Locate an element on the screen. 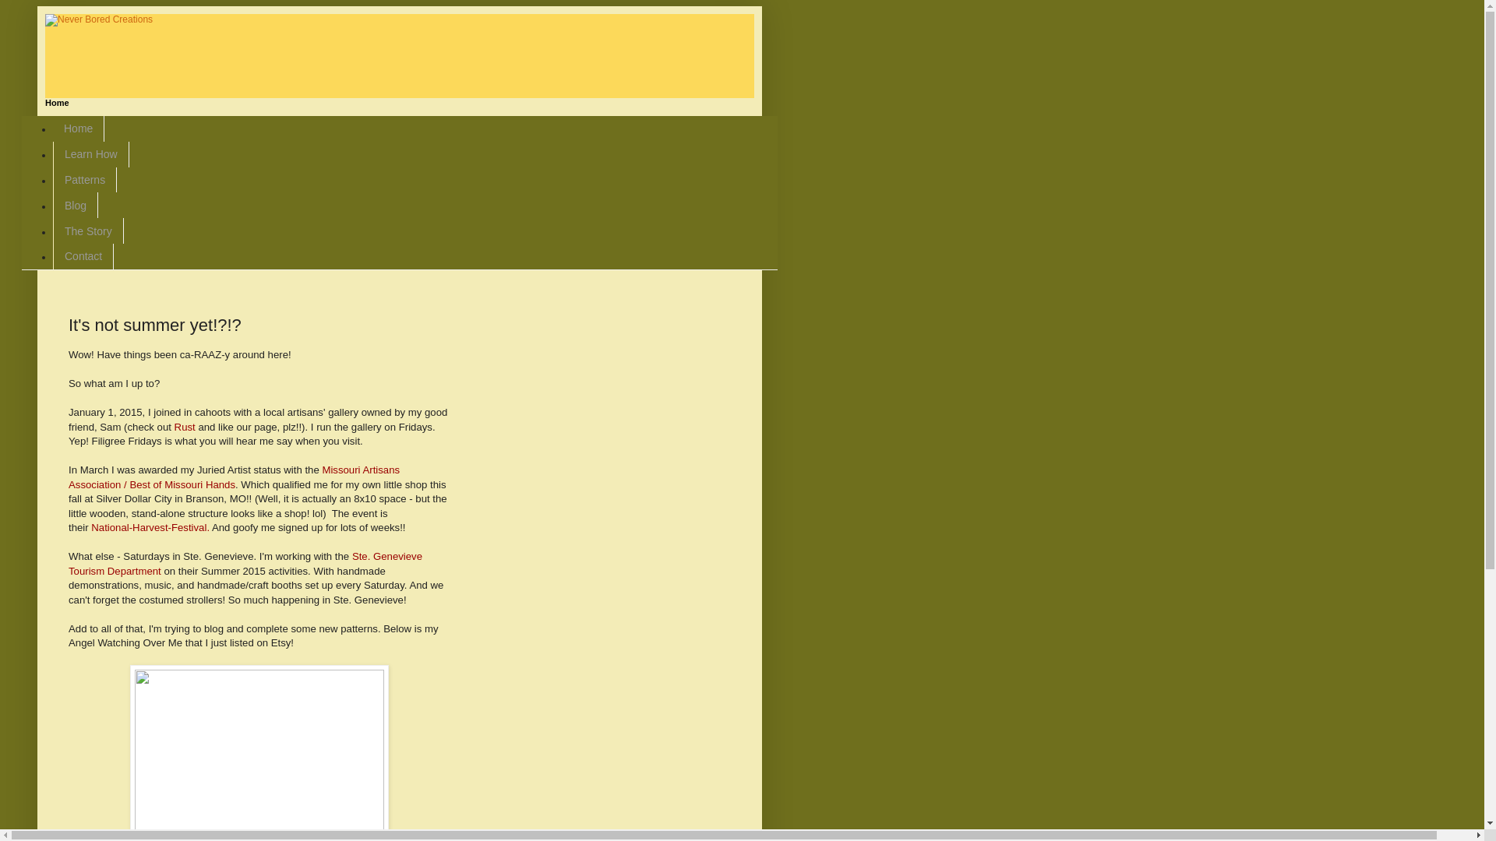 Image resolution: width=1496 pixels, height=841 pixels. Learn How is located at coordinates (90, 154).